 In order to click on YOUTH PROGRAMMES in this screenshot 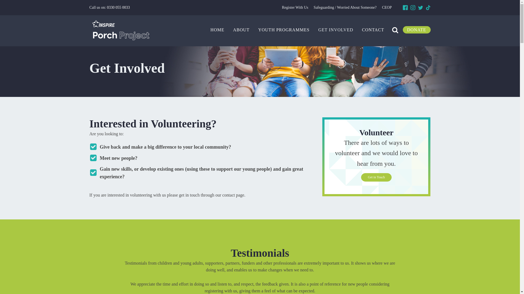, I will do `click(284, 30)`.